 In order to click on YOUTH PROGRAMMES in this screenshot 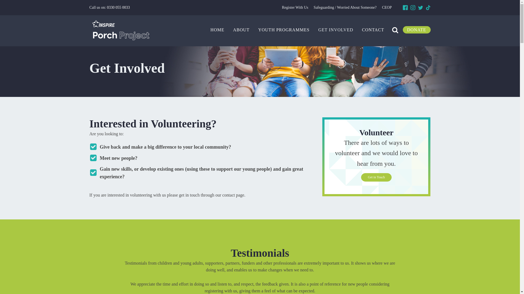, I will do `click(284, 30)`.